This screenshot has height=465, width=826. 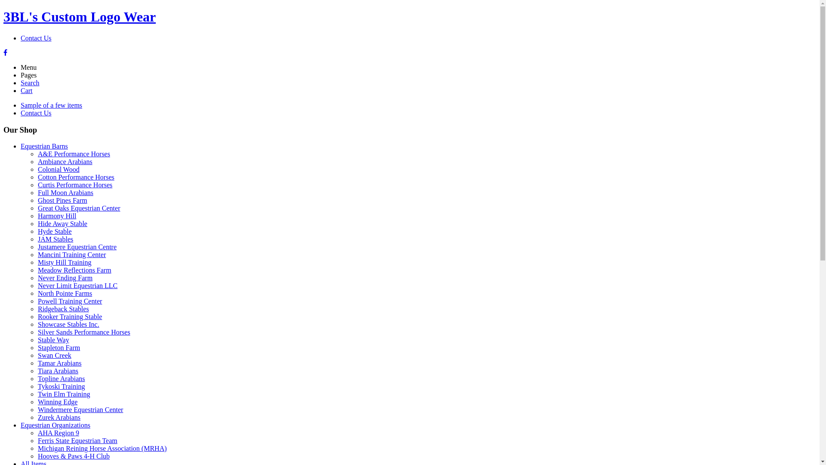 I want to click on AHA Region 9, so click(x=59, y=433).